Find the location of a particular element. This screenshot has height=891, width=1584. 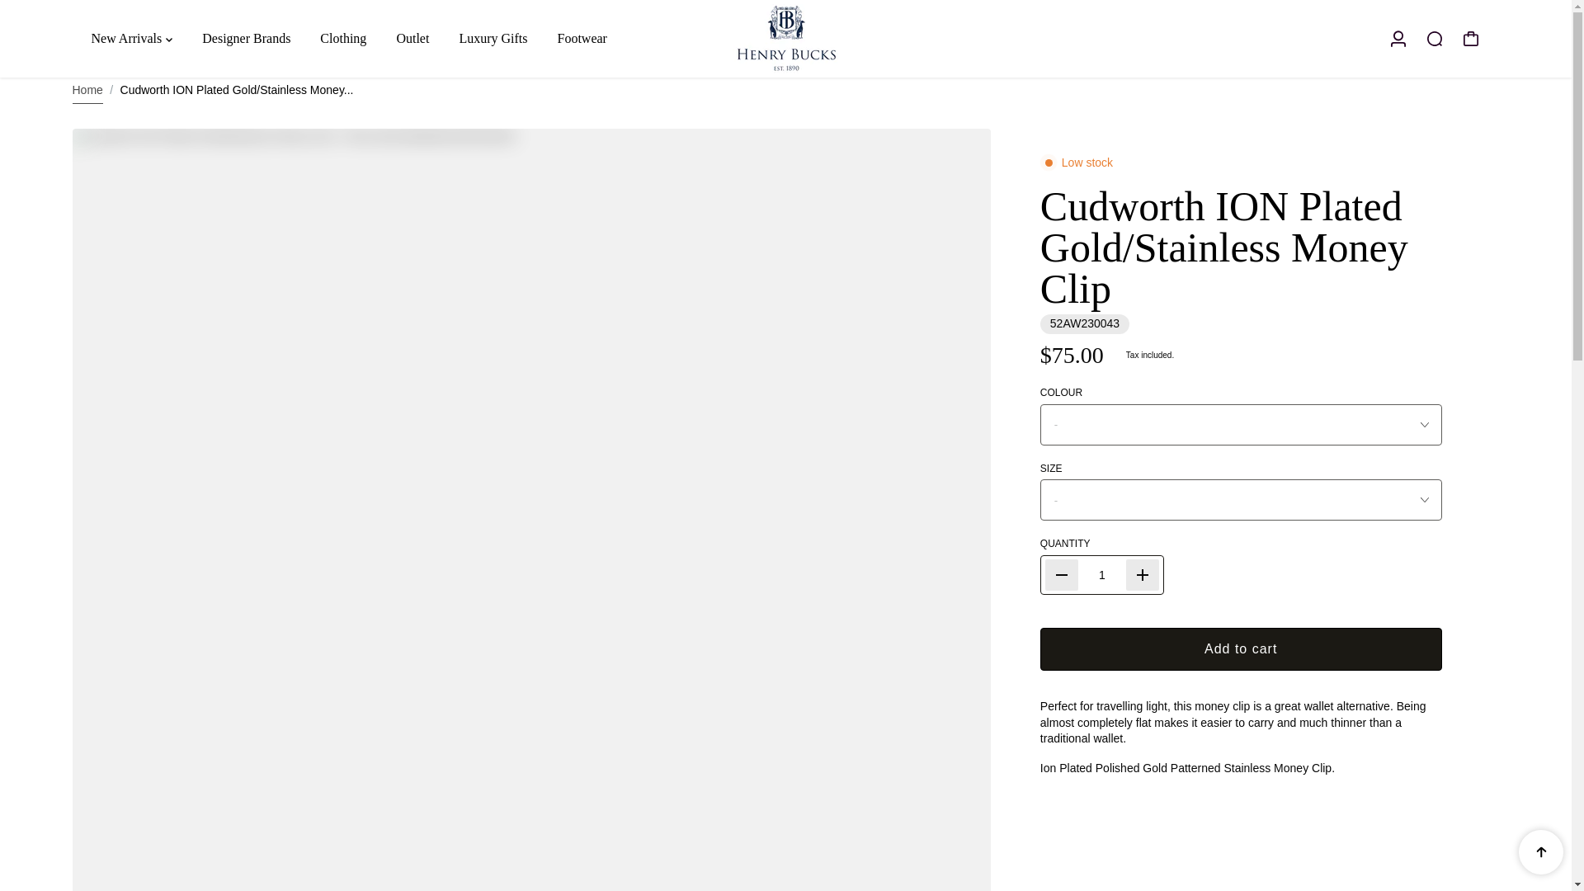

1 is located at coordinates (1102, 575).